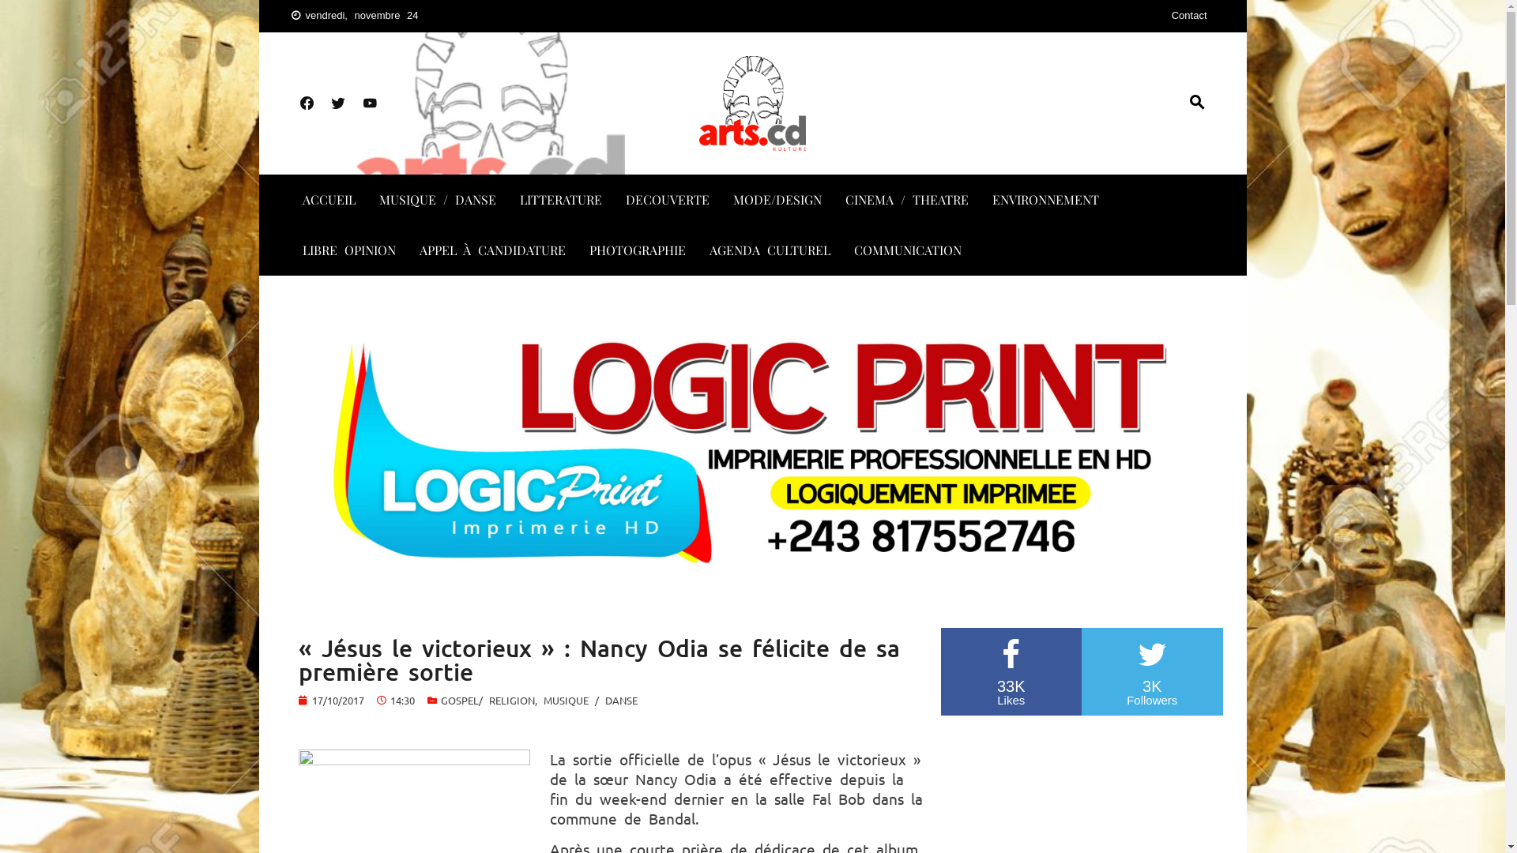 This screenshot has width=1517, height=853. Describe the element at coordinates (907, 250) in the screenshot. I see `COMMUNICATION` at that location.